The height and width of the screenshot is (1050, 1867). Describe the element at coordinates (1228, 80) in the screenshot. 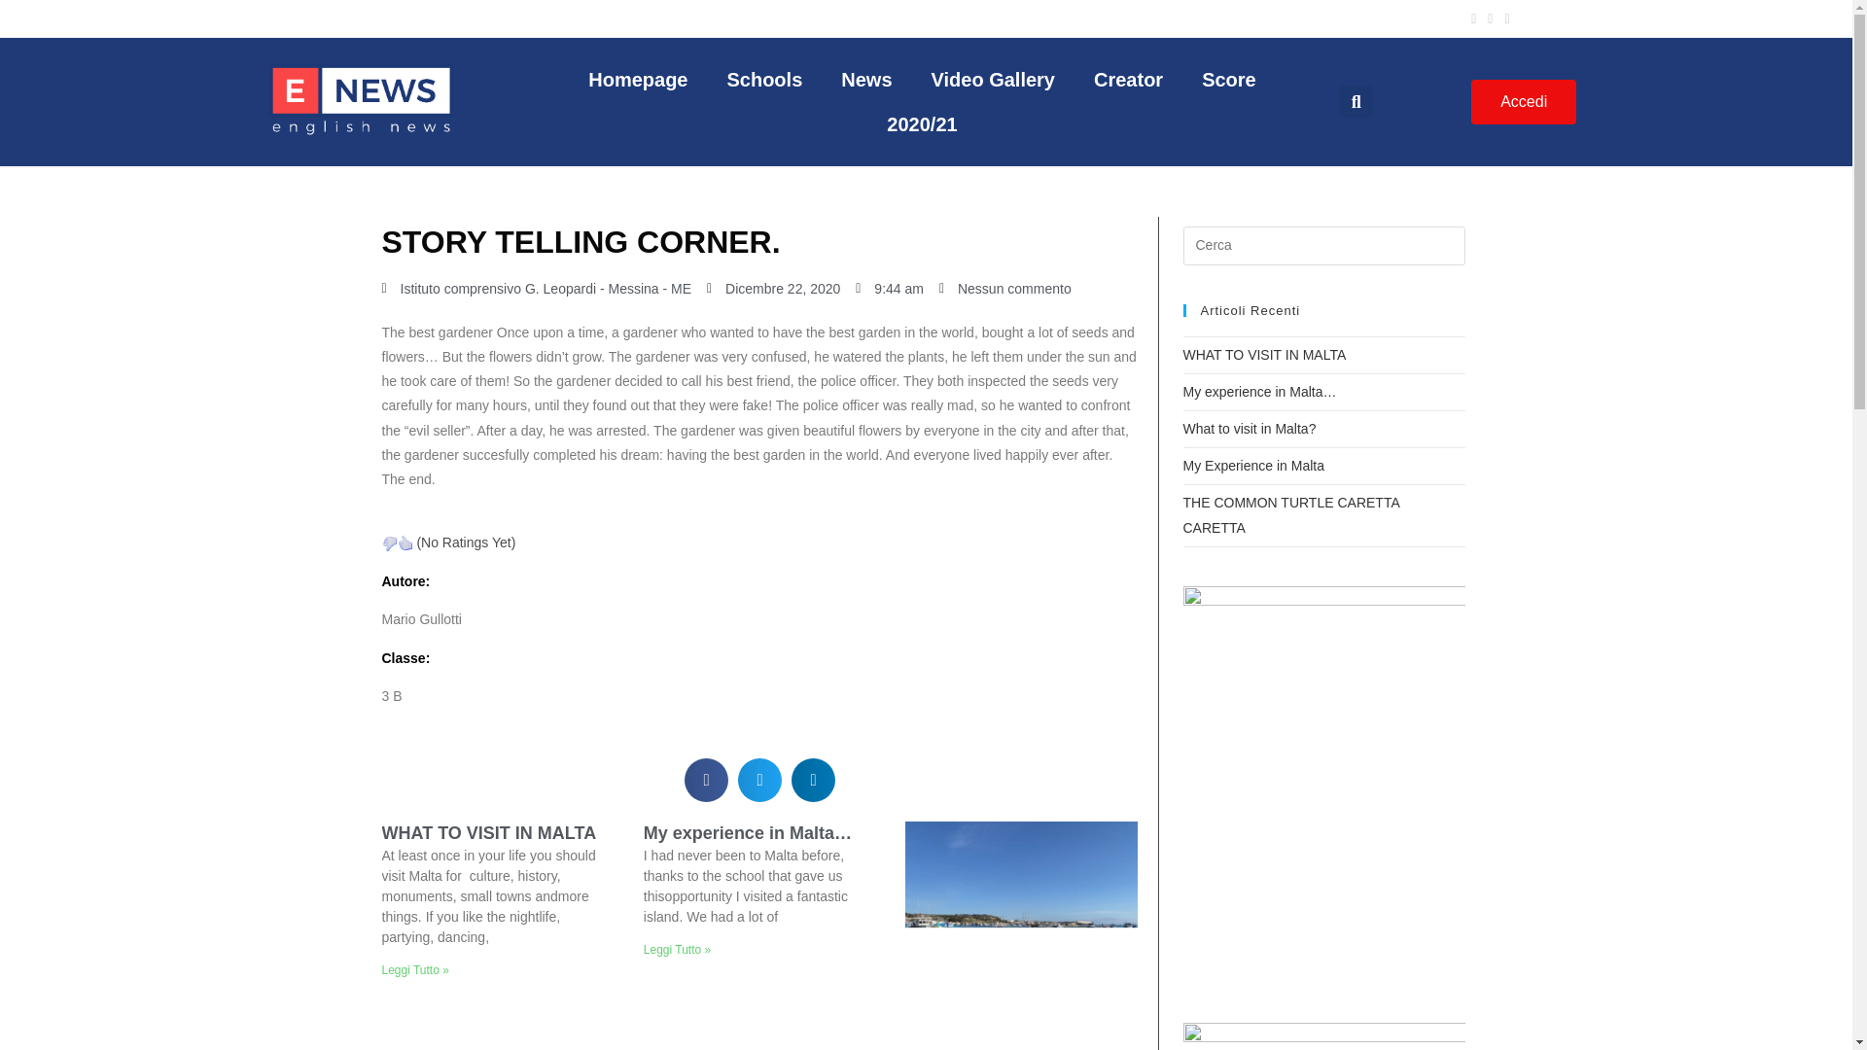

I see `Score` at that location.